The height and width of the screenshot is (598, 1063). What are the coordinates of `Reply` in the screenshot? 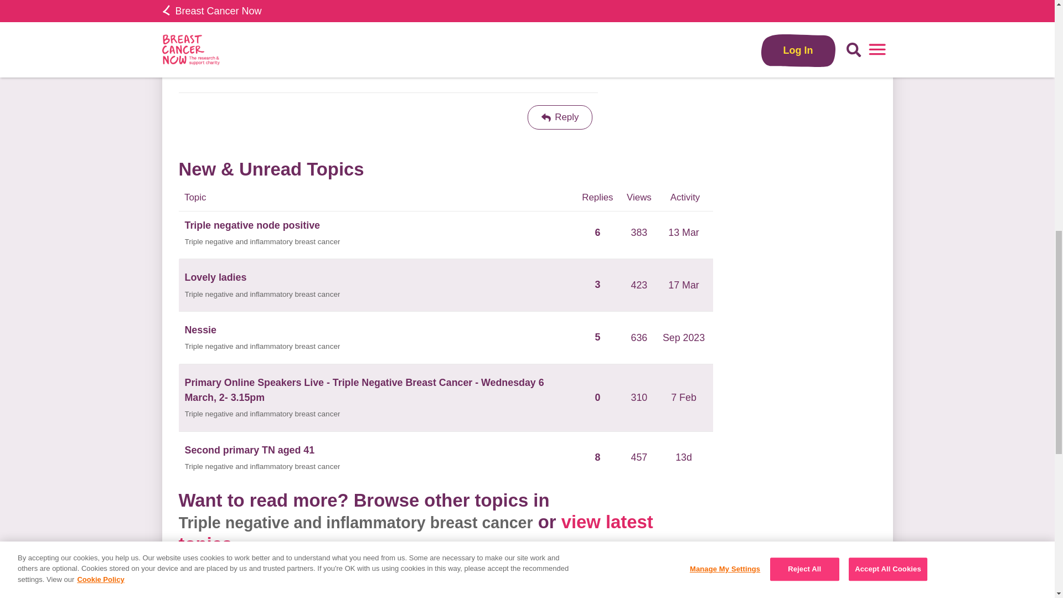 It's located at (560, 117).